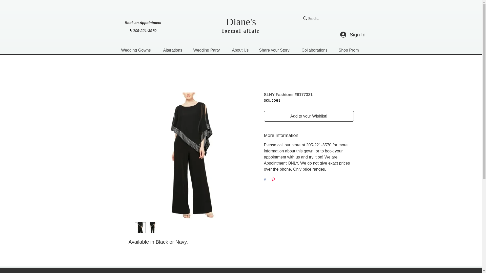 This screenshot has height=273, width=486. I want to click on Book an Appointment, so click(143, 22).